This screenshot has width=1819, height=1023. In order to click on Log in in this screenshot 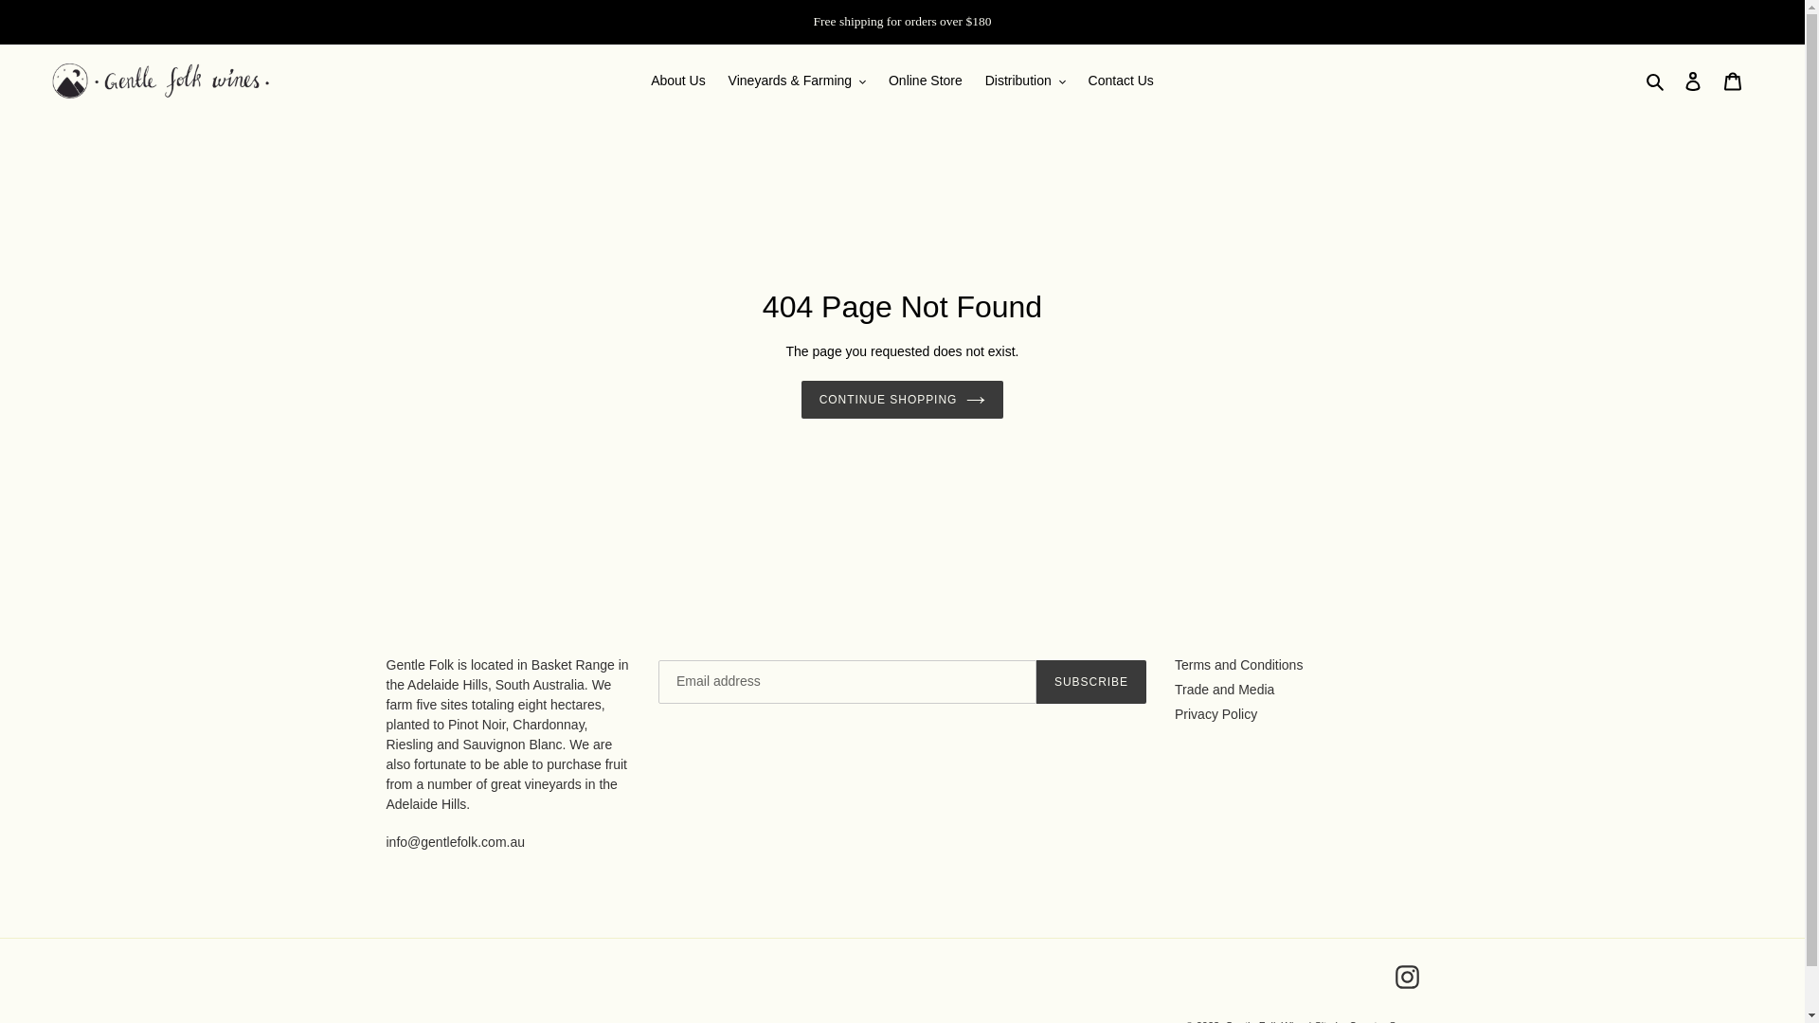, I will do `click(1693, 81)`.